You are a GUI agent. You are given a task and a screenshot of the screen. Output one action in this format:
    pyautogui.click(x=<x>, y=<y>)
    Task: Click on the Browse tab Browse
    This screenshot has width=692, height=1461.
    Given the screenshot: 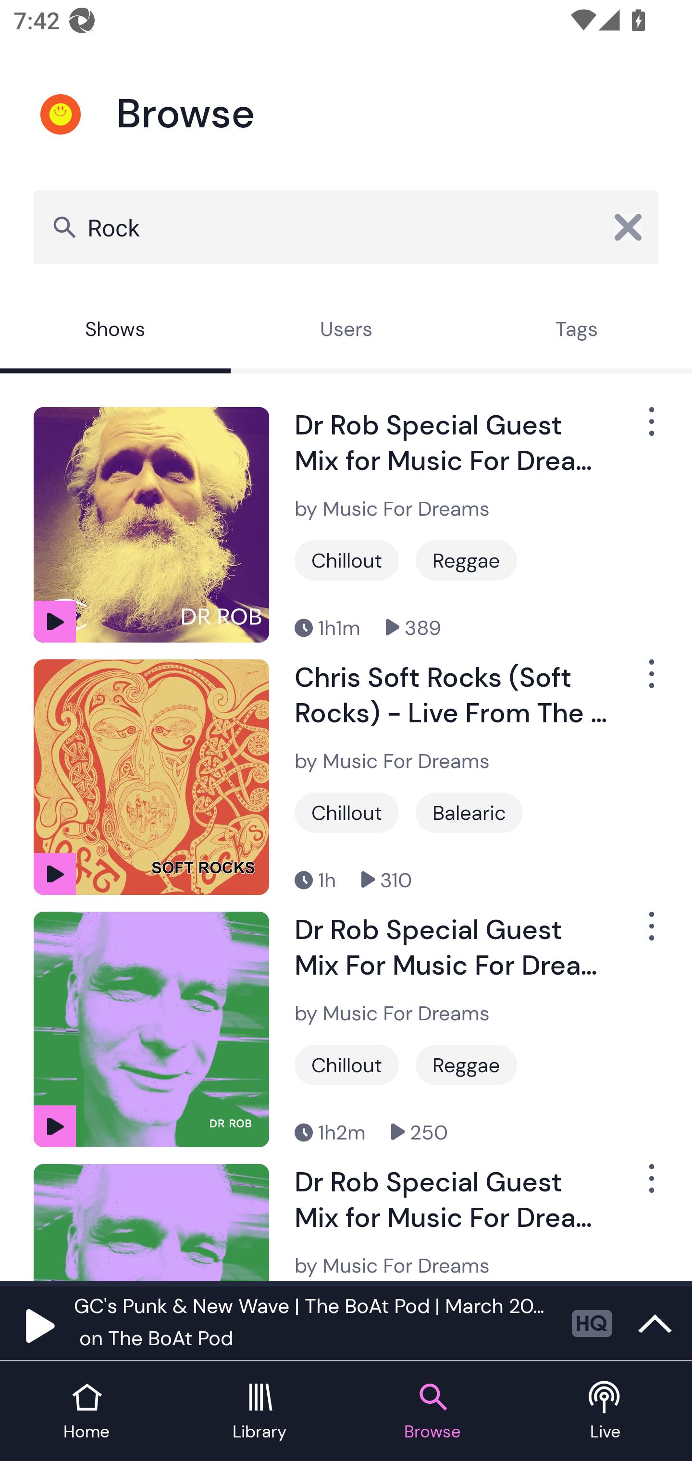 What is the action you would take?
    pyautogui.click(x=432, y=1412)
    